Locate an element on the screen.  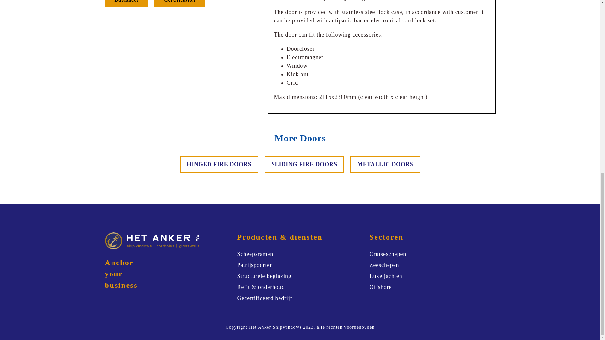
SLIDING FIRE DOORS is located at coordinates (304, 164).